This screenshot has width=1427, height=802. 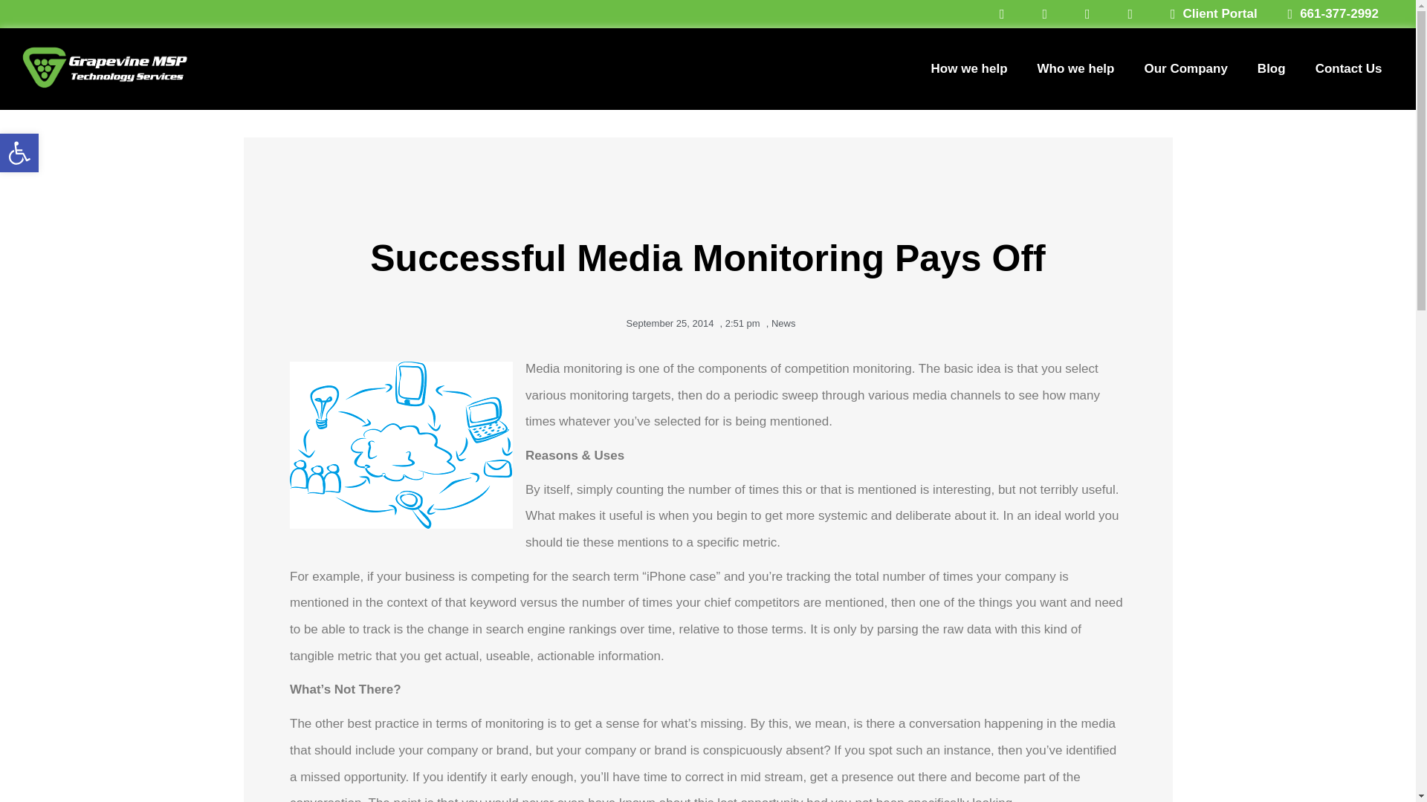 What do you see at coordinates (1185, 68) in the screenshot?
I see `Our Company` at bounding box center [1185, 68].